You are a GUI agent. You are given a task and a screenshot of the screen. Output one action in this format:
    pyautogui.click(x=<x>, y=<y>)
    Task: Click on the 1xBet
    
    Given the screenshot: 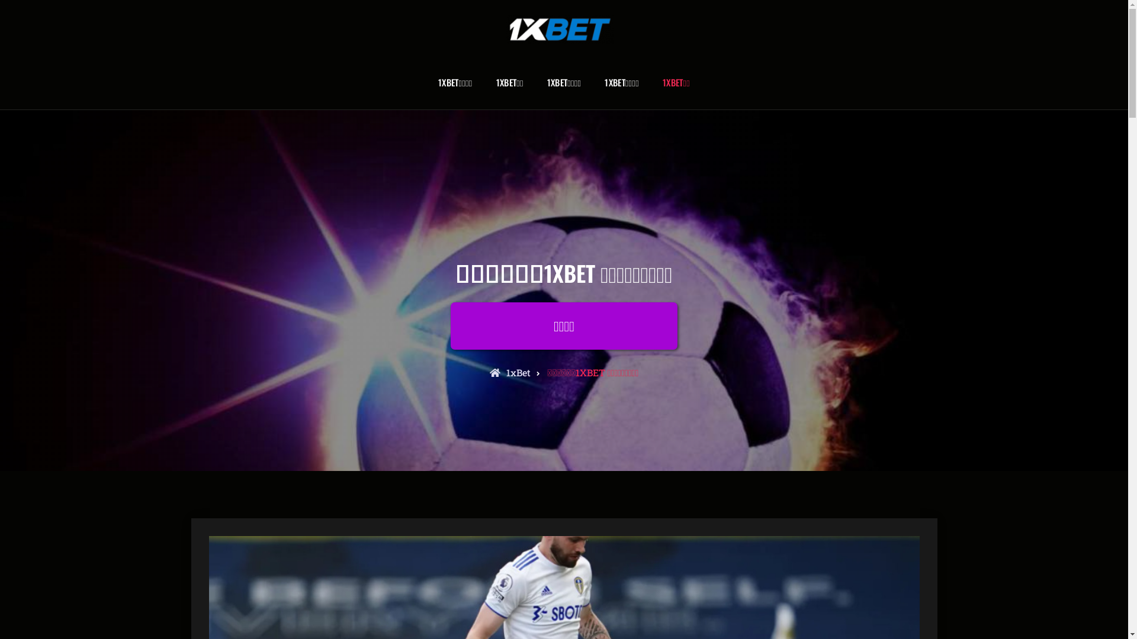 What is the action you would take?
    pyautogui.click(x=510, y=373)
    